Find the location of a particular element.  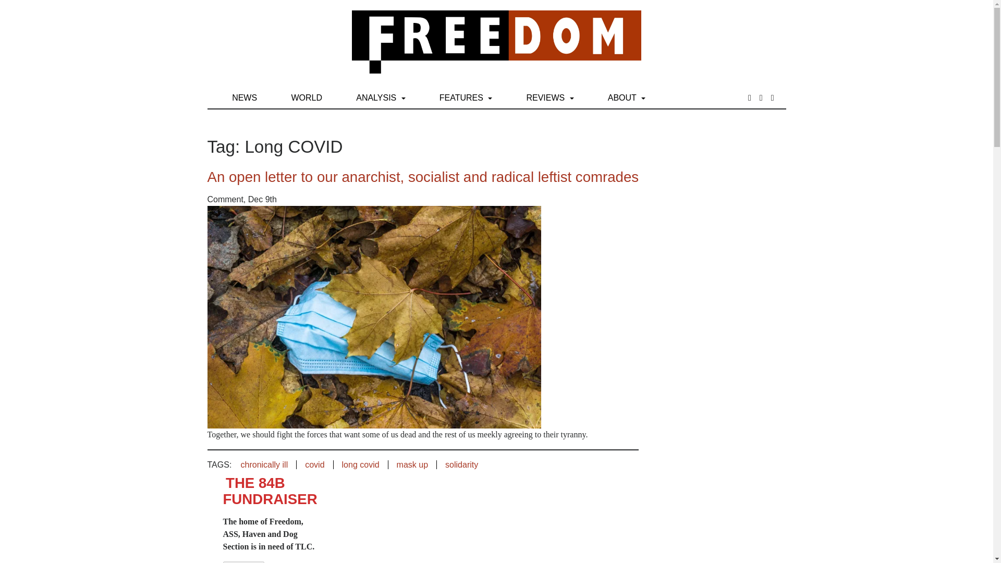

Features is located at coordinates (466, 98).